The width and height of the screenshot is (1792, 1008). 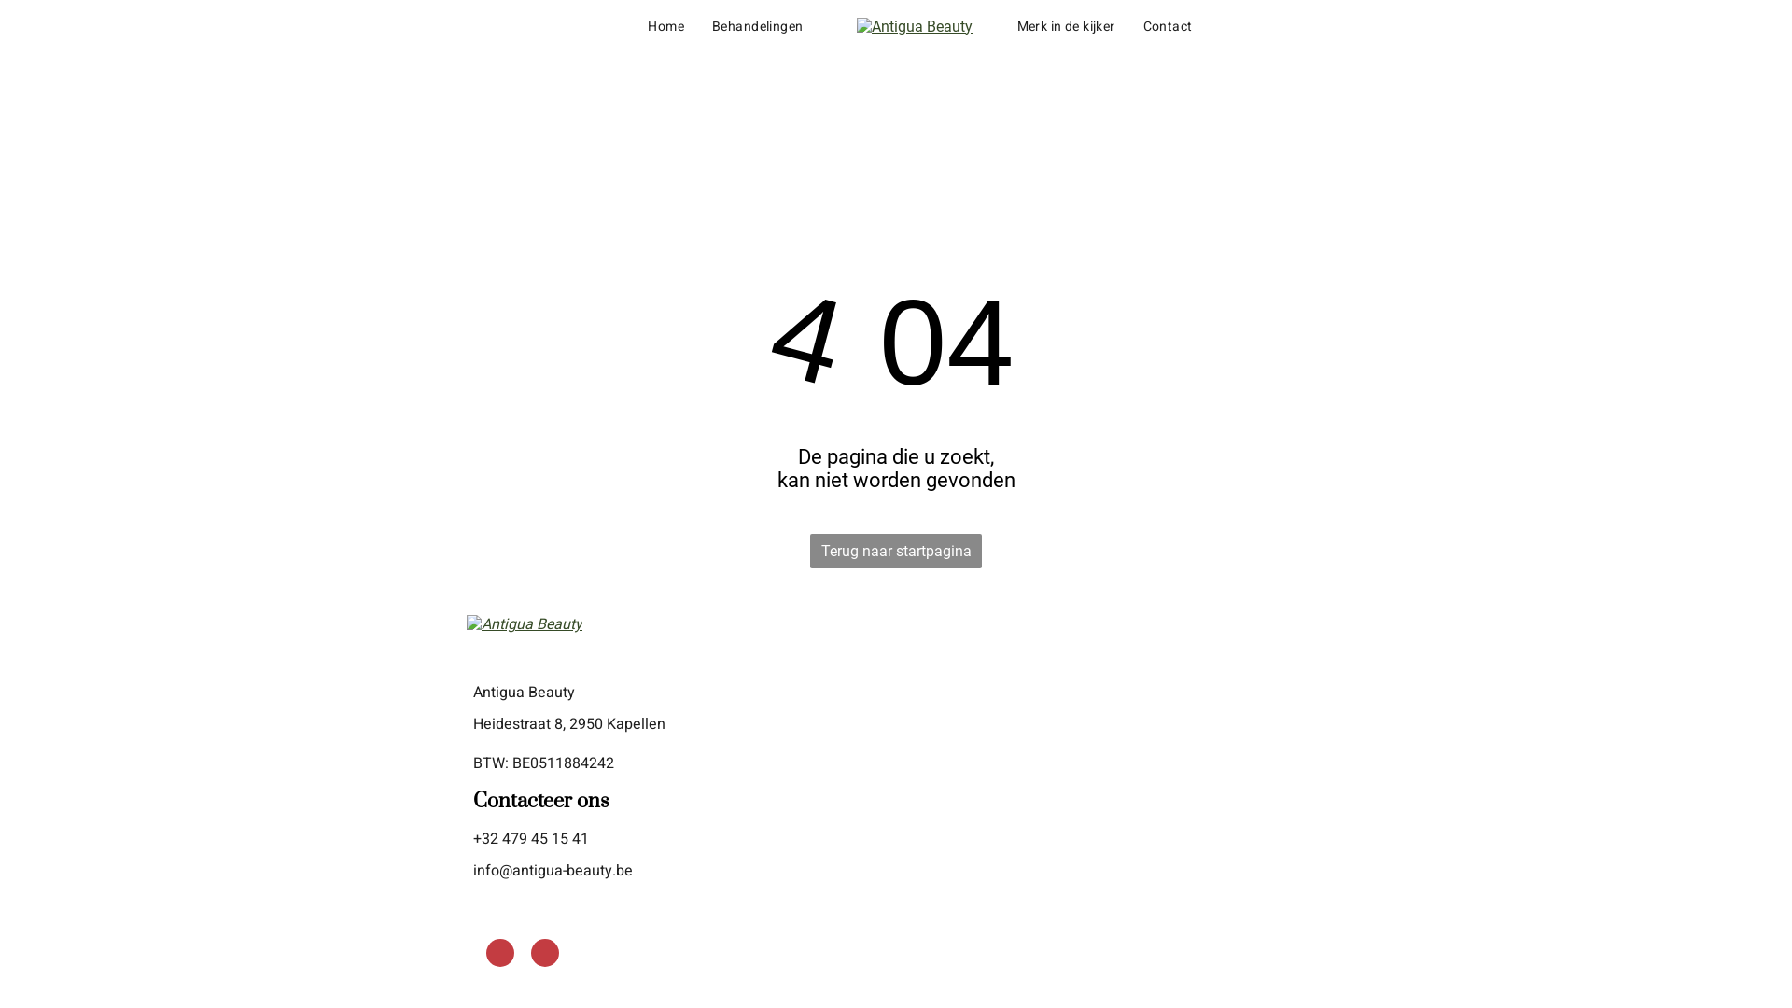 What do you see at coordinates (1066, 26) in the screenshot?
I see `Merk in de kijker` at bounding box center [1066, 26].